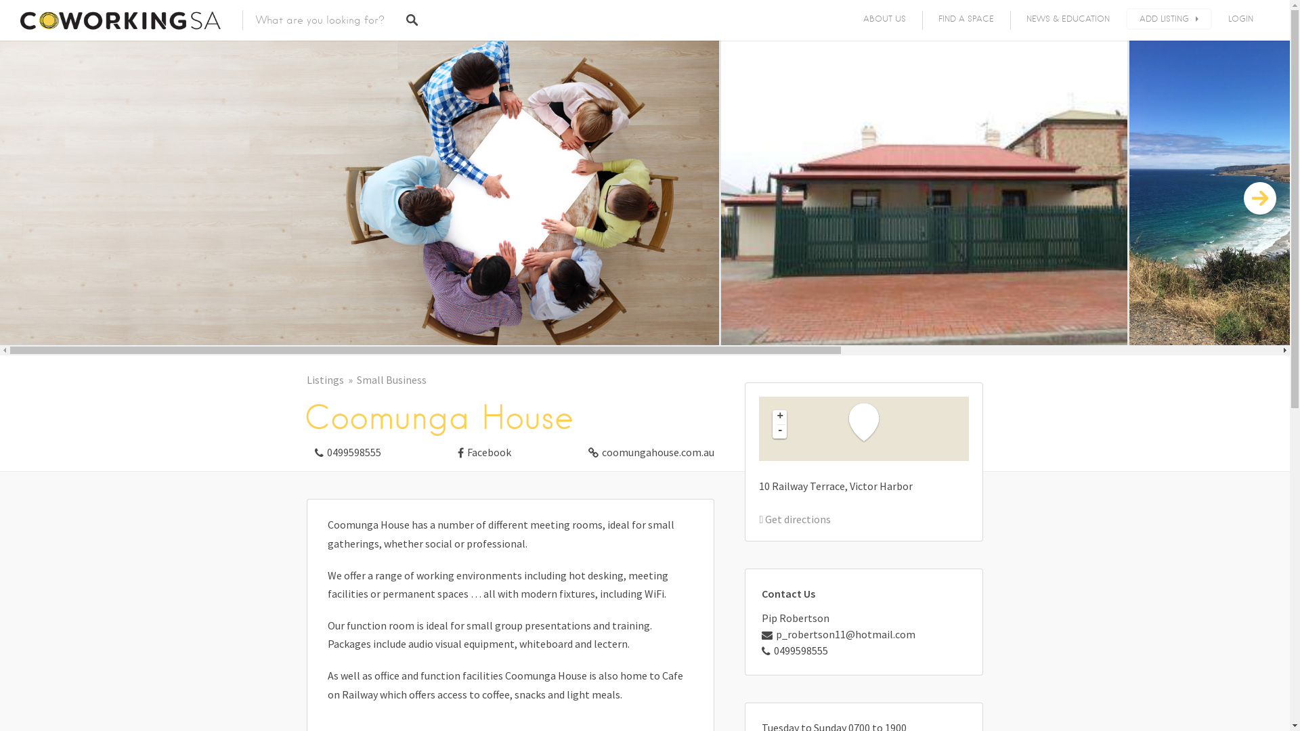  What do you see at coordinates (780, 432) in the screenshot?
I see `-` at bounding box center [780, 432].